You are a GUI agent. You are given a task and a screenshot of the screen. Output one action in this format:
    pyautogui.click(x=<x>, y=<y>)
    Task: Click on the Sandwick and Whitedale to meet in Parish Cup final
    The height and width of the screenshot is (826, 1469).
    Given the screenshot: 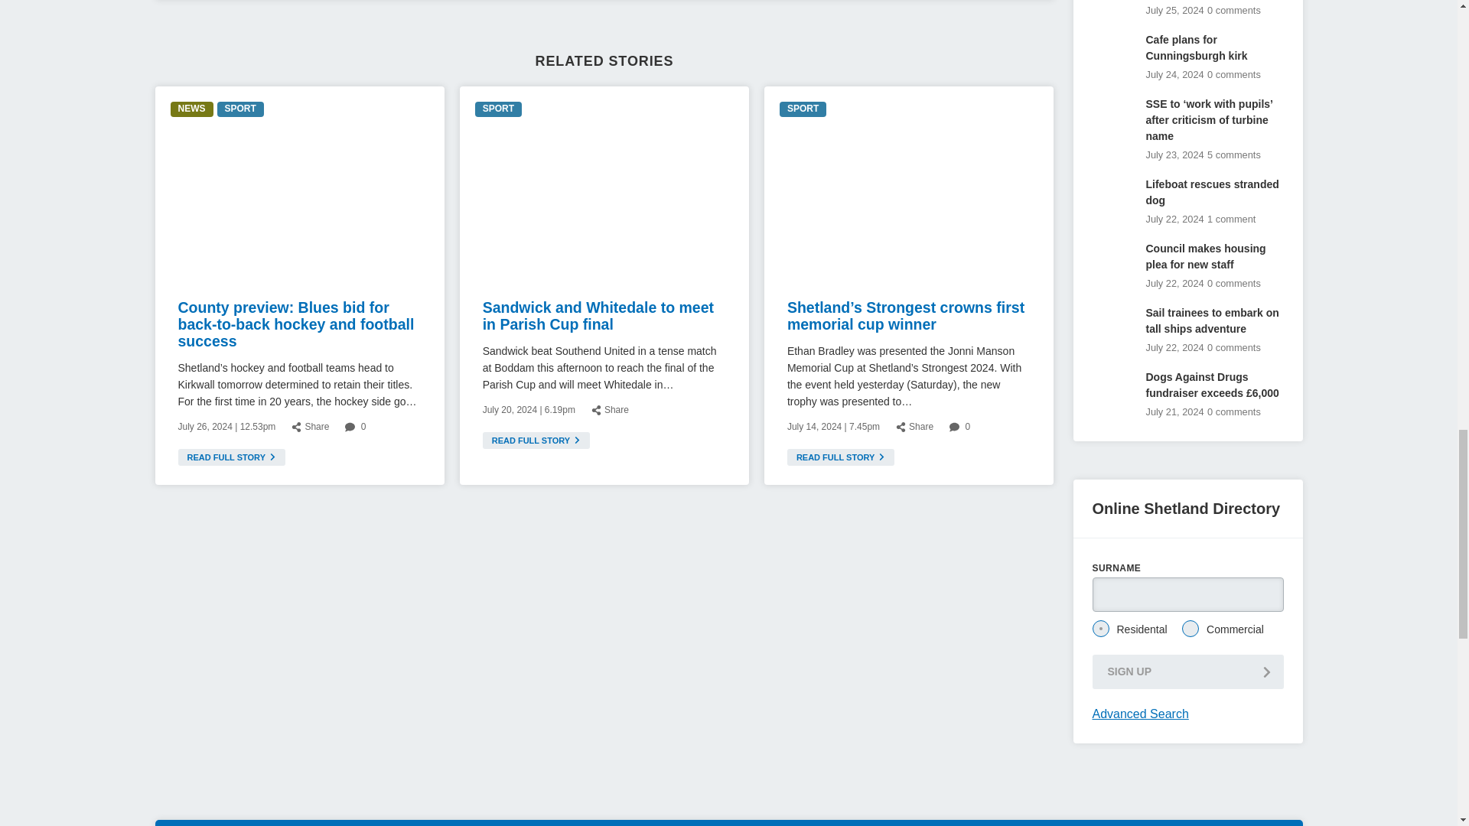 What is the action you would take?
    pyautogui.click(x=598, y=315)
    